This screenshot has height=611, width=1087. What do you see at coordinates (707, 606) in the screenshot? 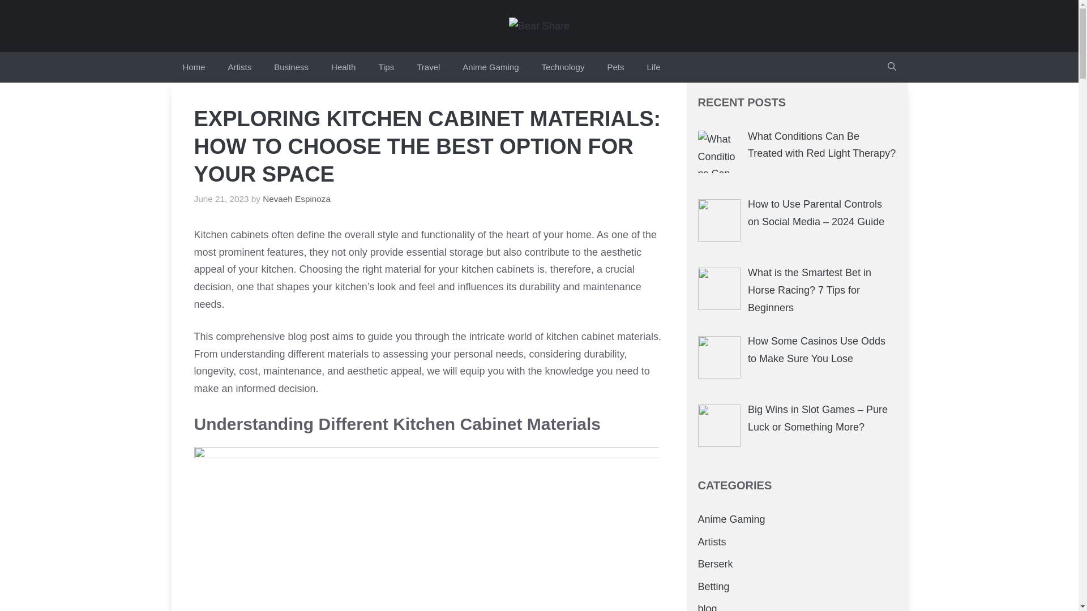
I see `blog` at bounding box center [707, 606].